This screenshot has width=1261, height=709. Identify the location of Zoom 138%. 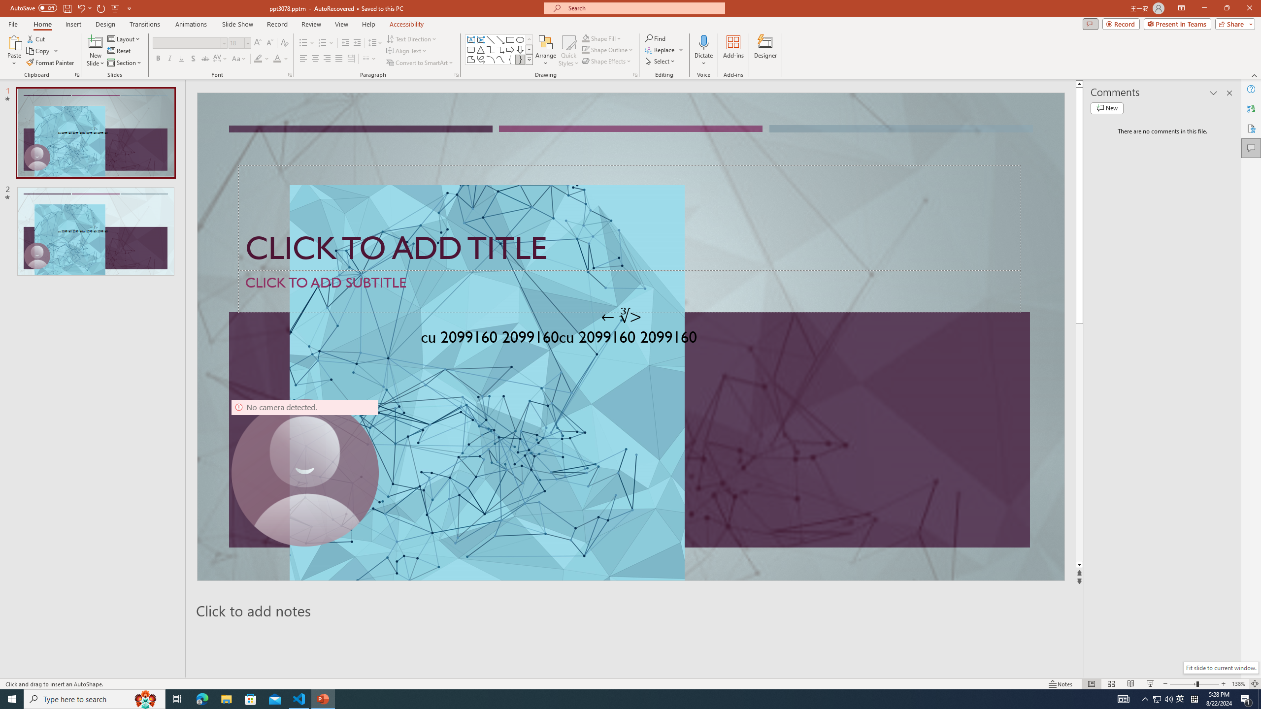
(1238, 684).